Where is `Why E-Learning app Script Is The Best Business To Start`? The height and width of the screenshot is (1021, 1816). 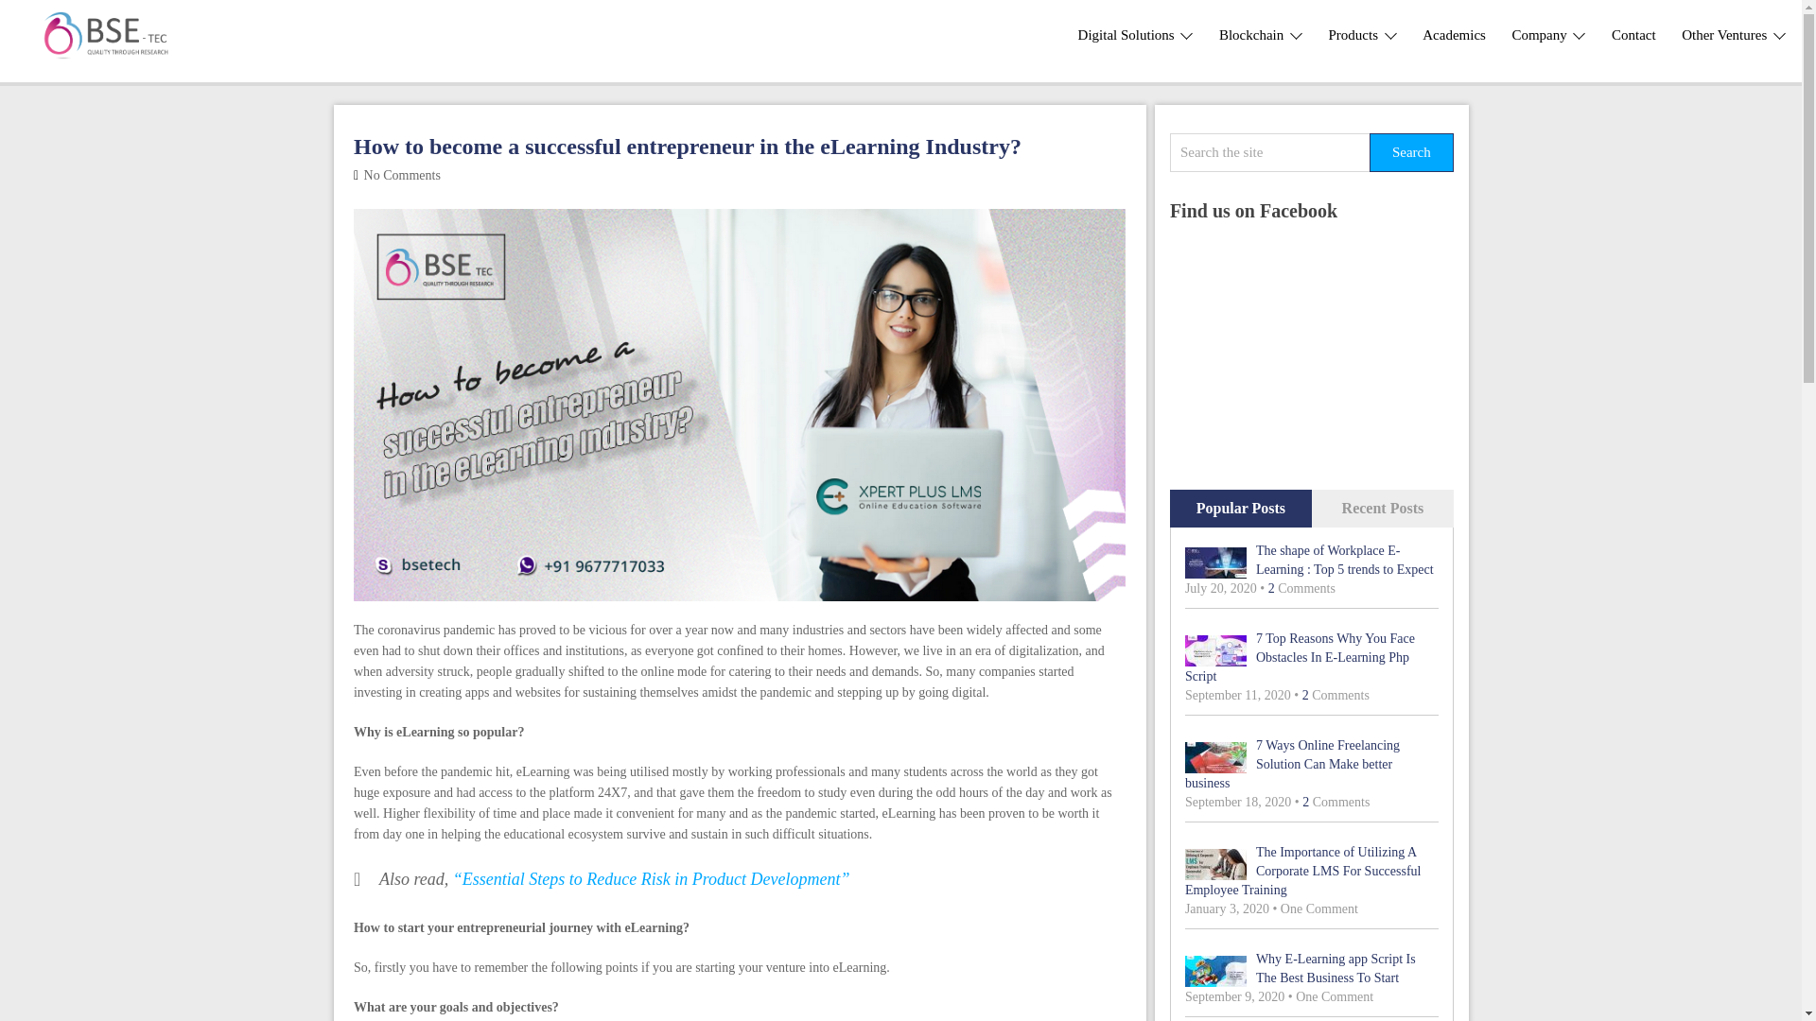 Why E-Learning app Script Is The Best Business To Start is located at coordinates (1311, 969).